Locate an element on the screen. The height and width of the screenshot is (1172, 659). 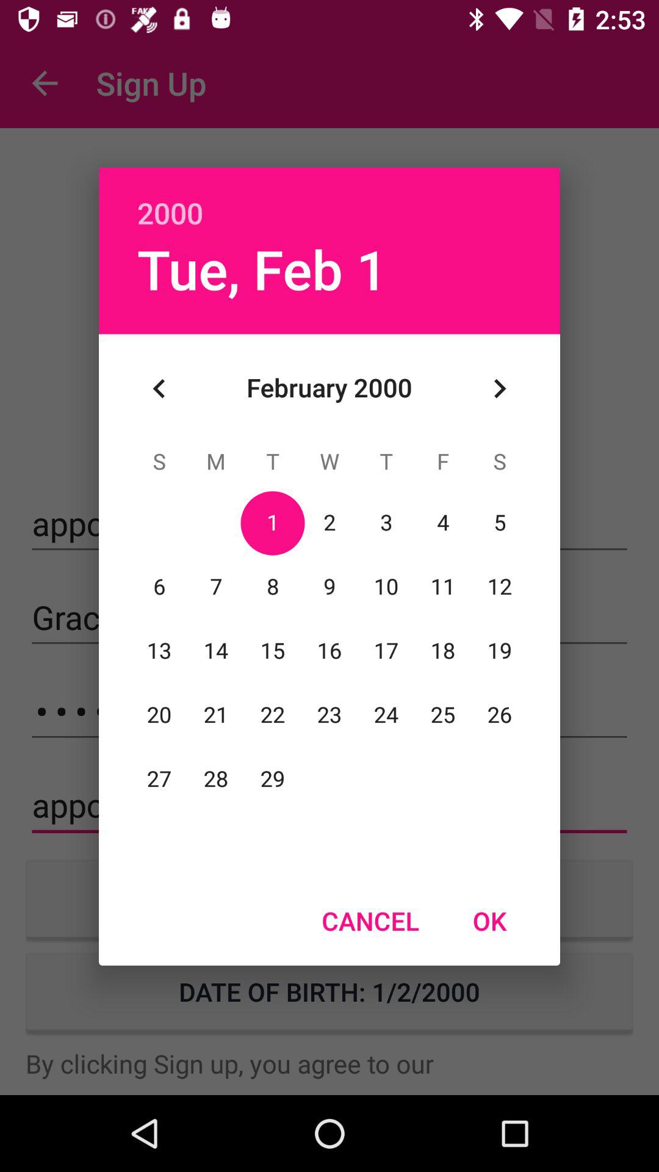
launch the item below the 2000 icon is located at coordinates (499, 388).